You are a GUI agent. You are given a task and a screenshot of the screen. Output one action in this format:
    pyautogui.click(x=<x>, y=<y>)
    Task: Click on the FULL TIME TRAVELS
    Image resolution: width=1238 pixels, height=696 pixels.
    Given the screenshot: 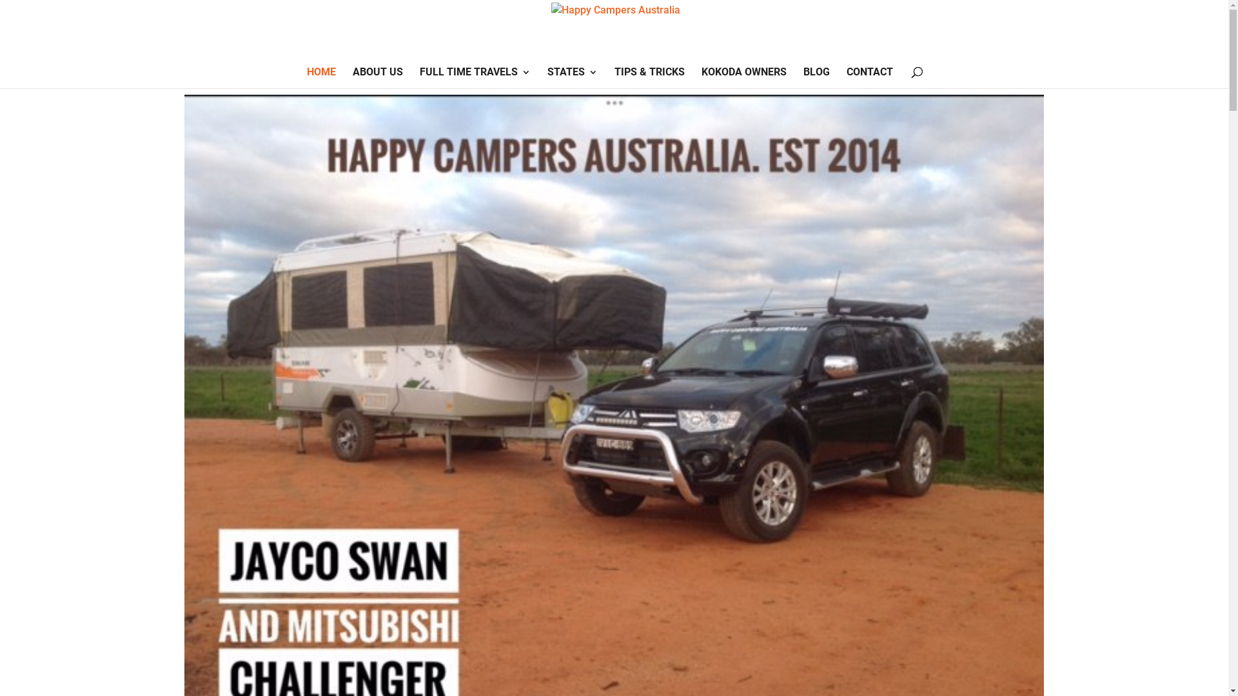 What is the action you would take?
    pyautogui.click(x=475, y=78)
    